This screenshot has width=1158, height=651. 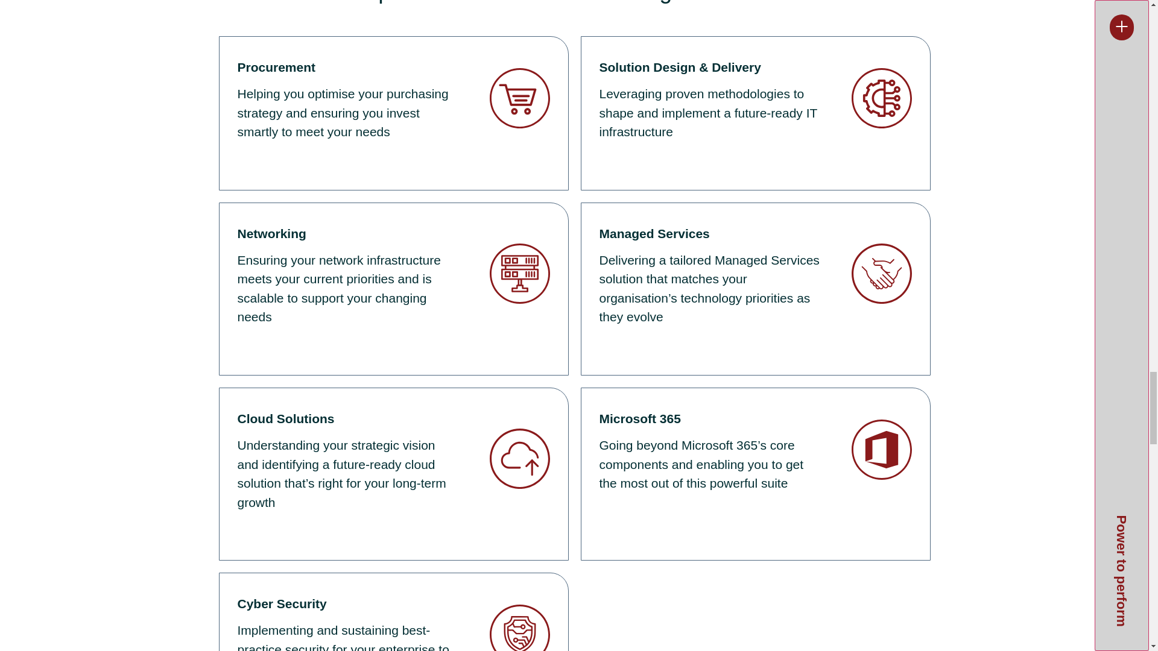 I want to click on Cloud Solutions, so click(x=286, y=418).